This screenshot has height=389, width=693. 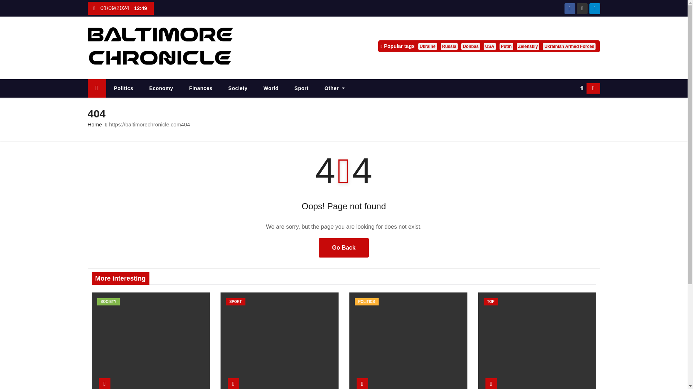 I want to click on Donbas, so click(x=471, y=46).